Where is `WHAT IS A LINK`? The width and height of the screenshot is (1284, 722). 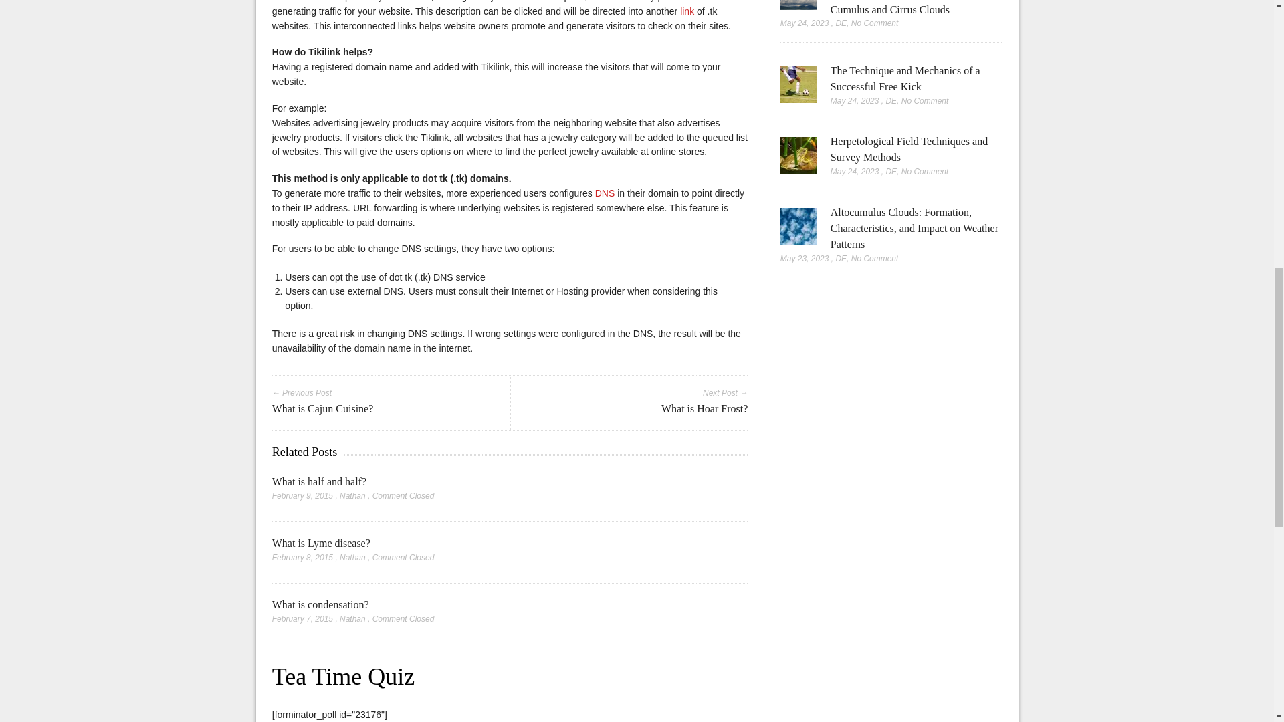
WHAT IS A LINK is located at coordinates (689, 11).